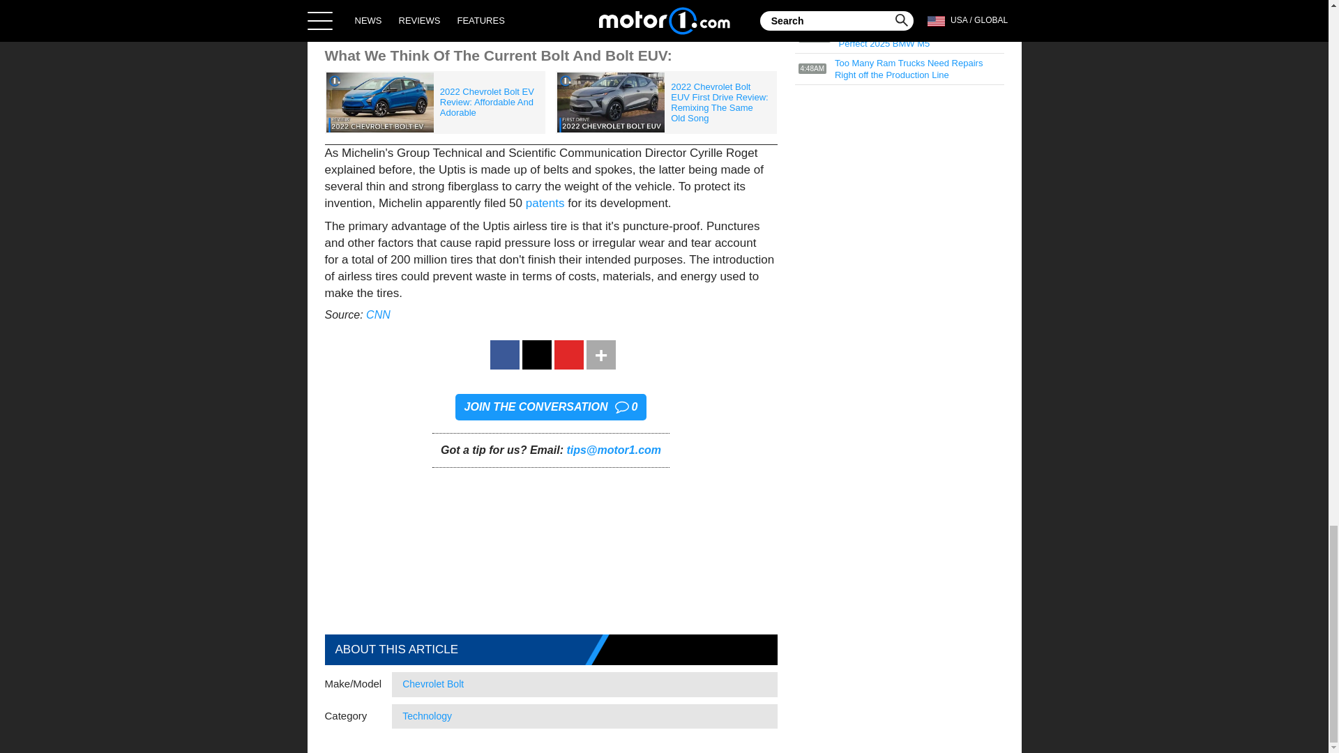  What do you see at coordinates (435, 102) in the screenshot?
I see `2022 Chevrolet Bolt EV Review: Affordable And Adorable` at bounding box center [435, 102].